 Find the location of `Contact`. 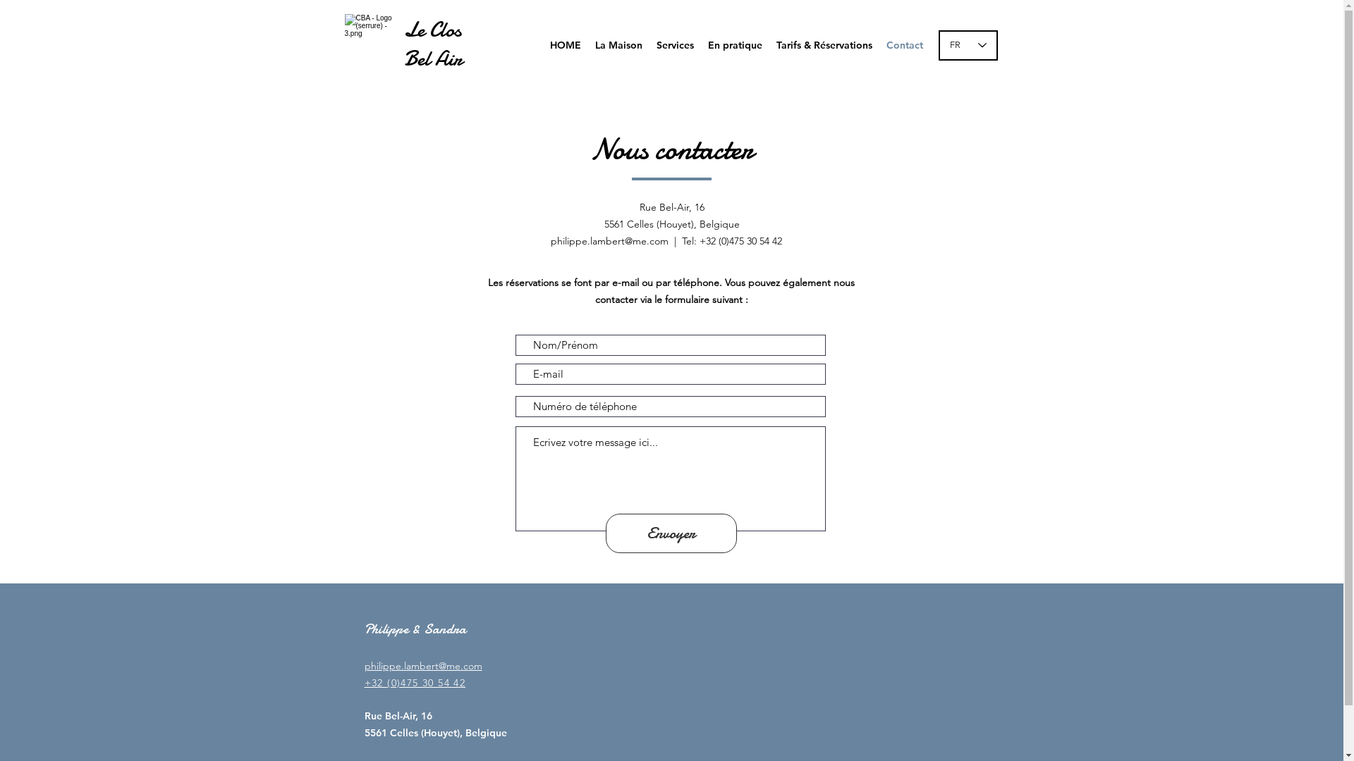

Contact is located at coordinates (904, 45).